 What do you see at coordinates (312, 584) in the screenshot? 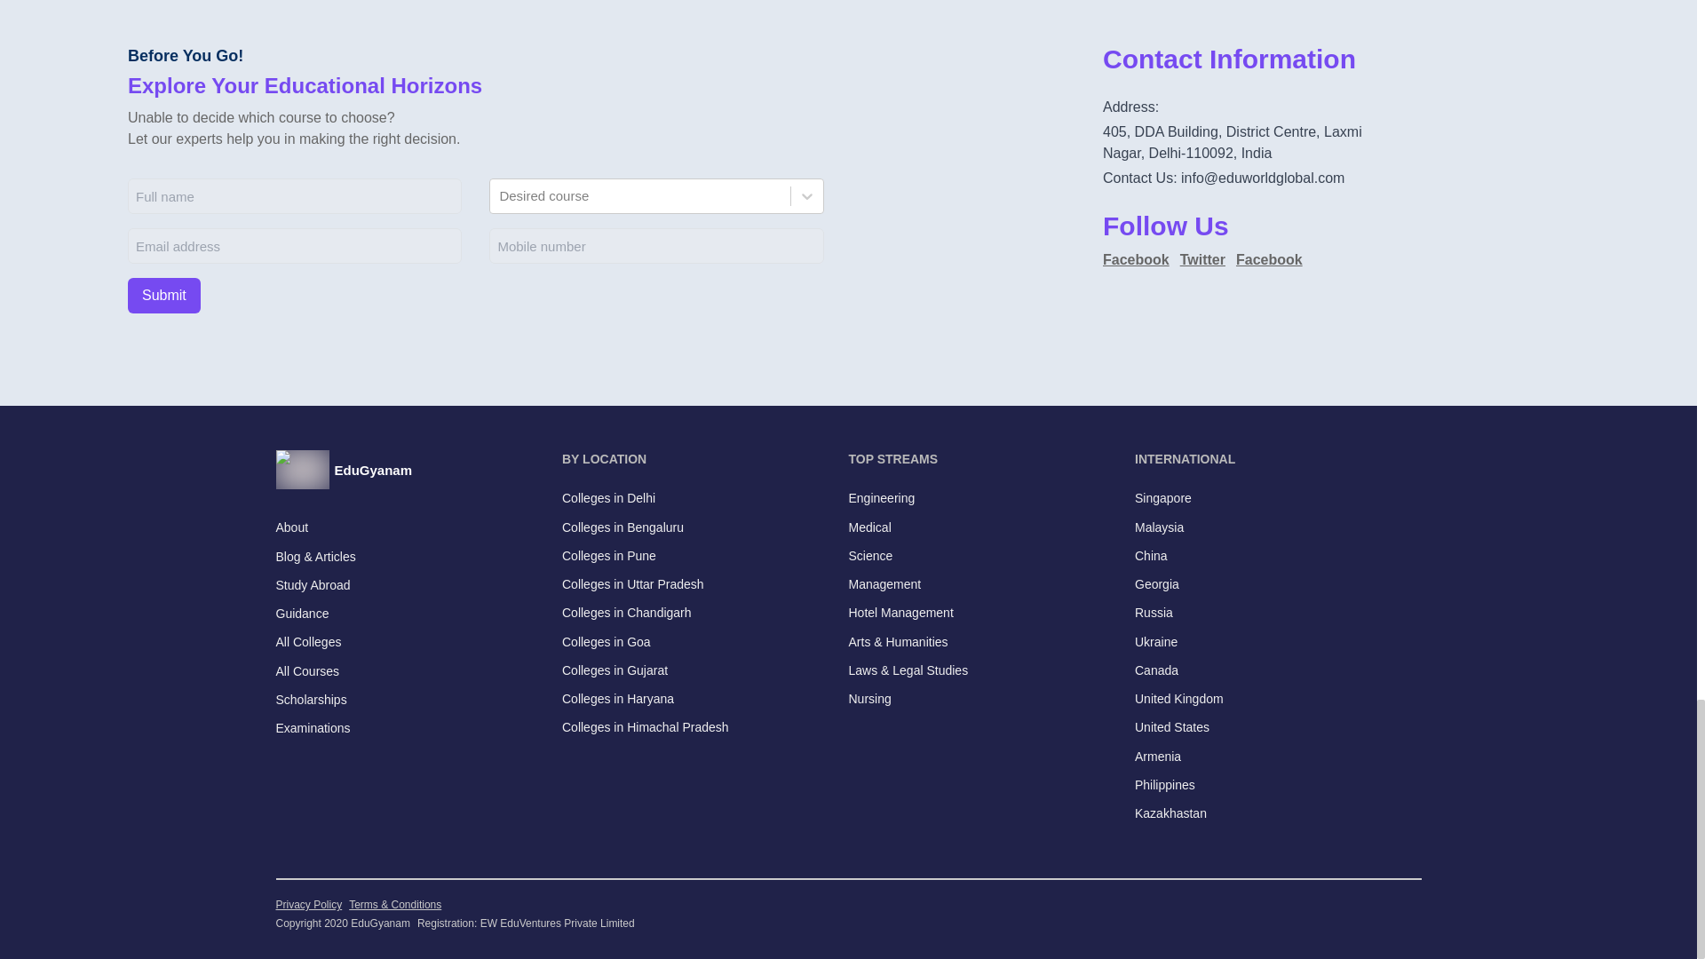
I see `Study Abroad` at bounding box center [312, 584].